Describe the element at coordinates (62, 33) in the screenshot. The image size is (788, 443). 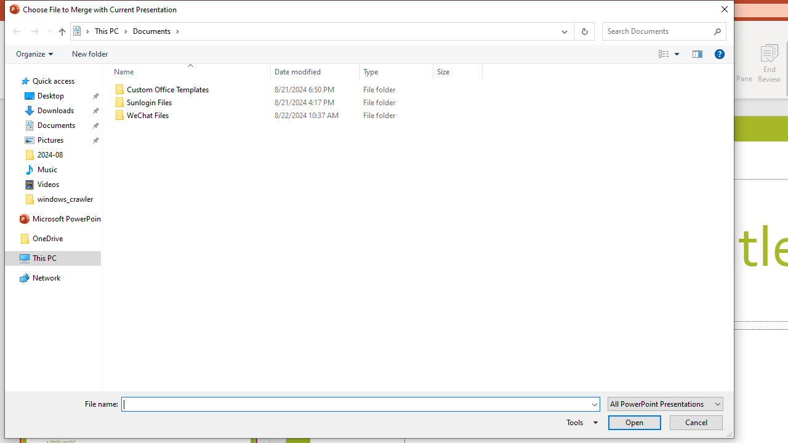
I see `Up band toolbar` at that location.